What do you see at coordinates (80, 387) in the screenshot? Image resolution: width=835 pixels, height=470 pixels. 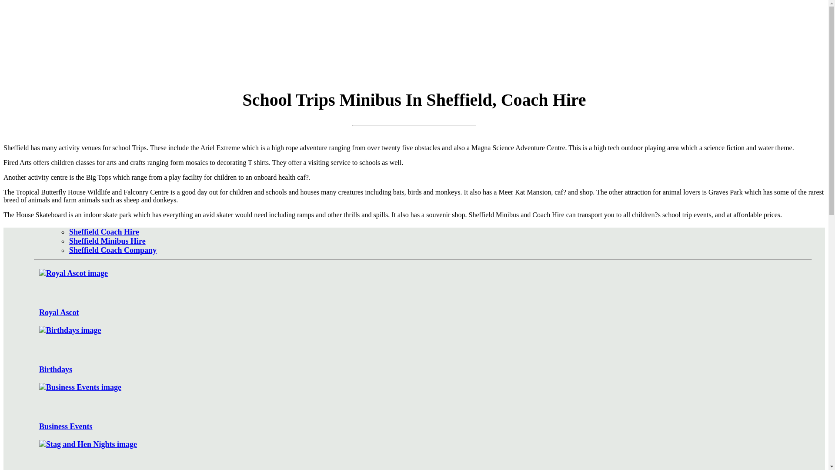 I see `Business Events image` at bounding box center [80, 387].